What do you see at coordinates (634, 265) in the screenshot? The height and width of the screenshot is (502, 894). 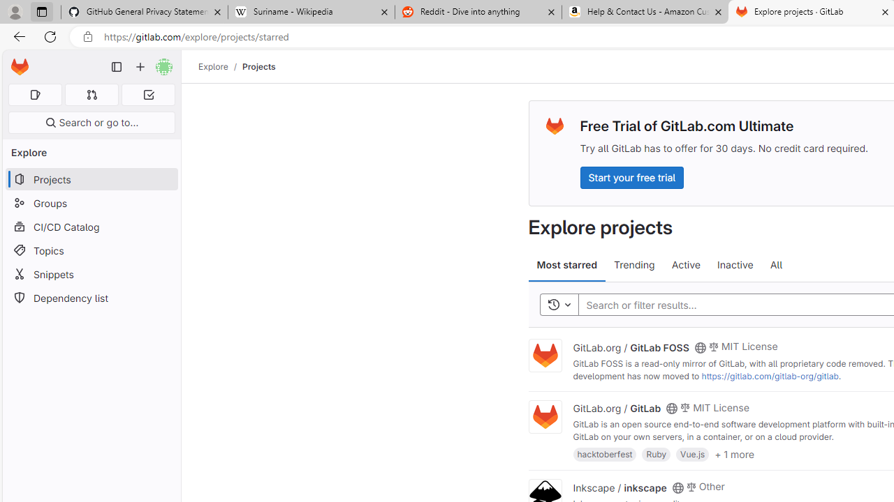 I see `Trending` at bounding box center [634, 265].